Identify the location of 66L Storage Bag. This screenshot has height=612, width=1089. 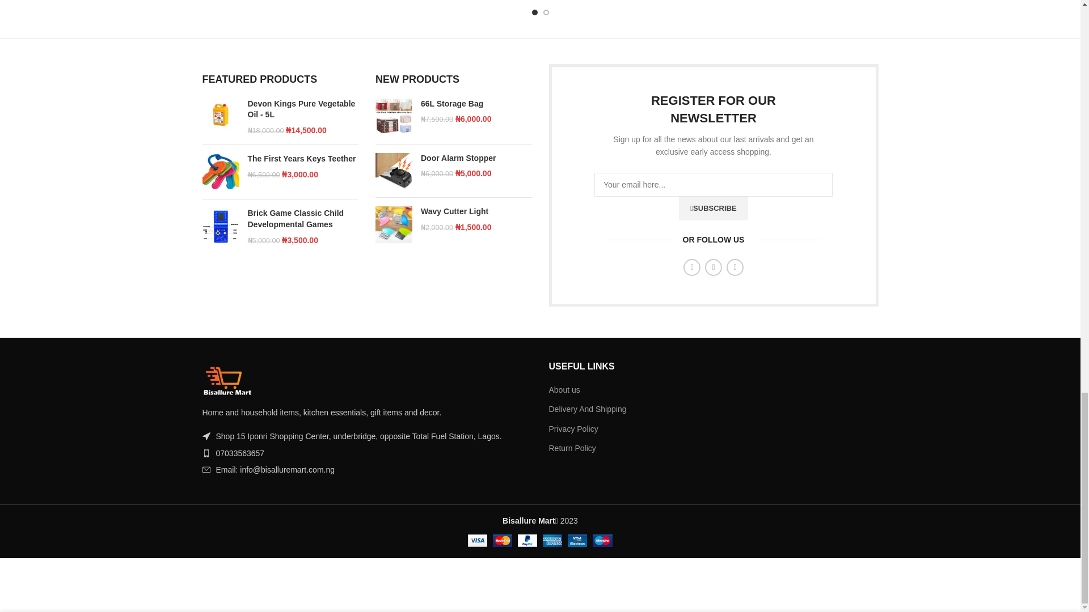
(476, 104).